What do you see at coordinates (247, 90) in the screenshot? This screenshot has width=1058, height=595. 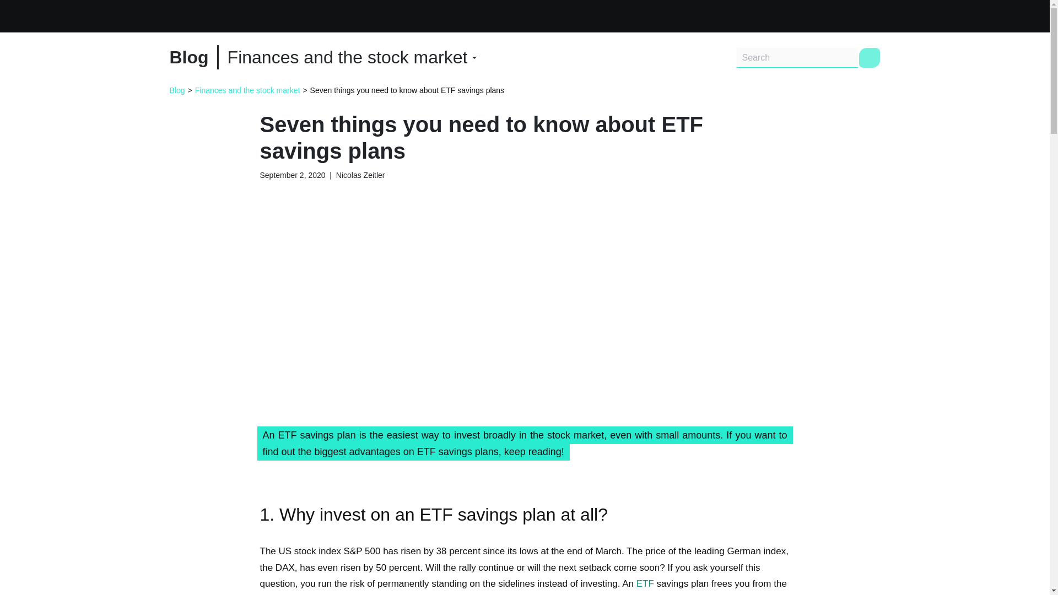 I see `Finances and the stock market` at bounding box center [247, 90].